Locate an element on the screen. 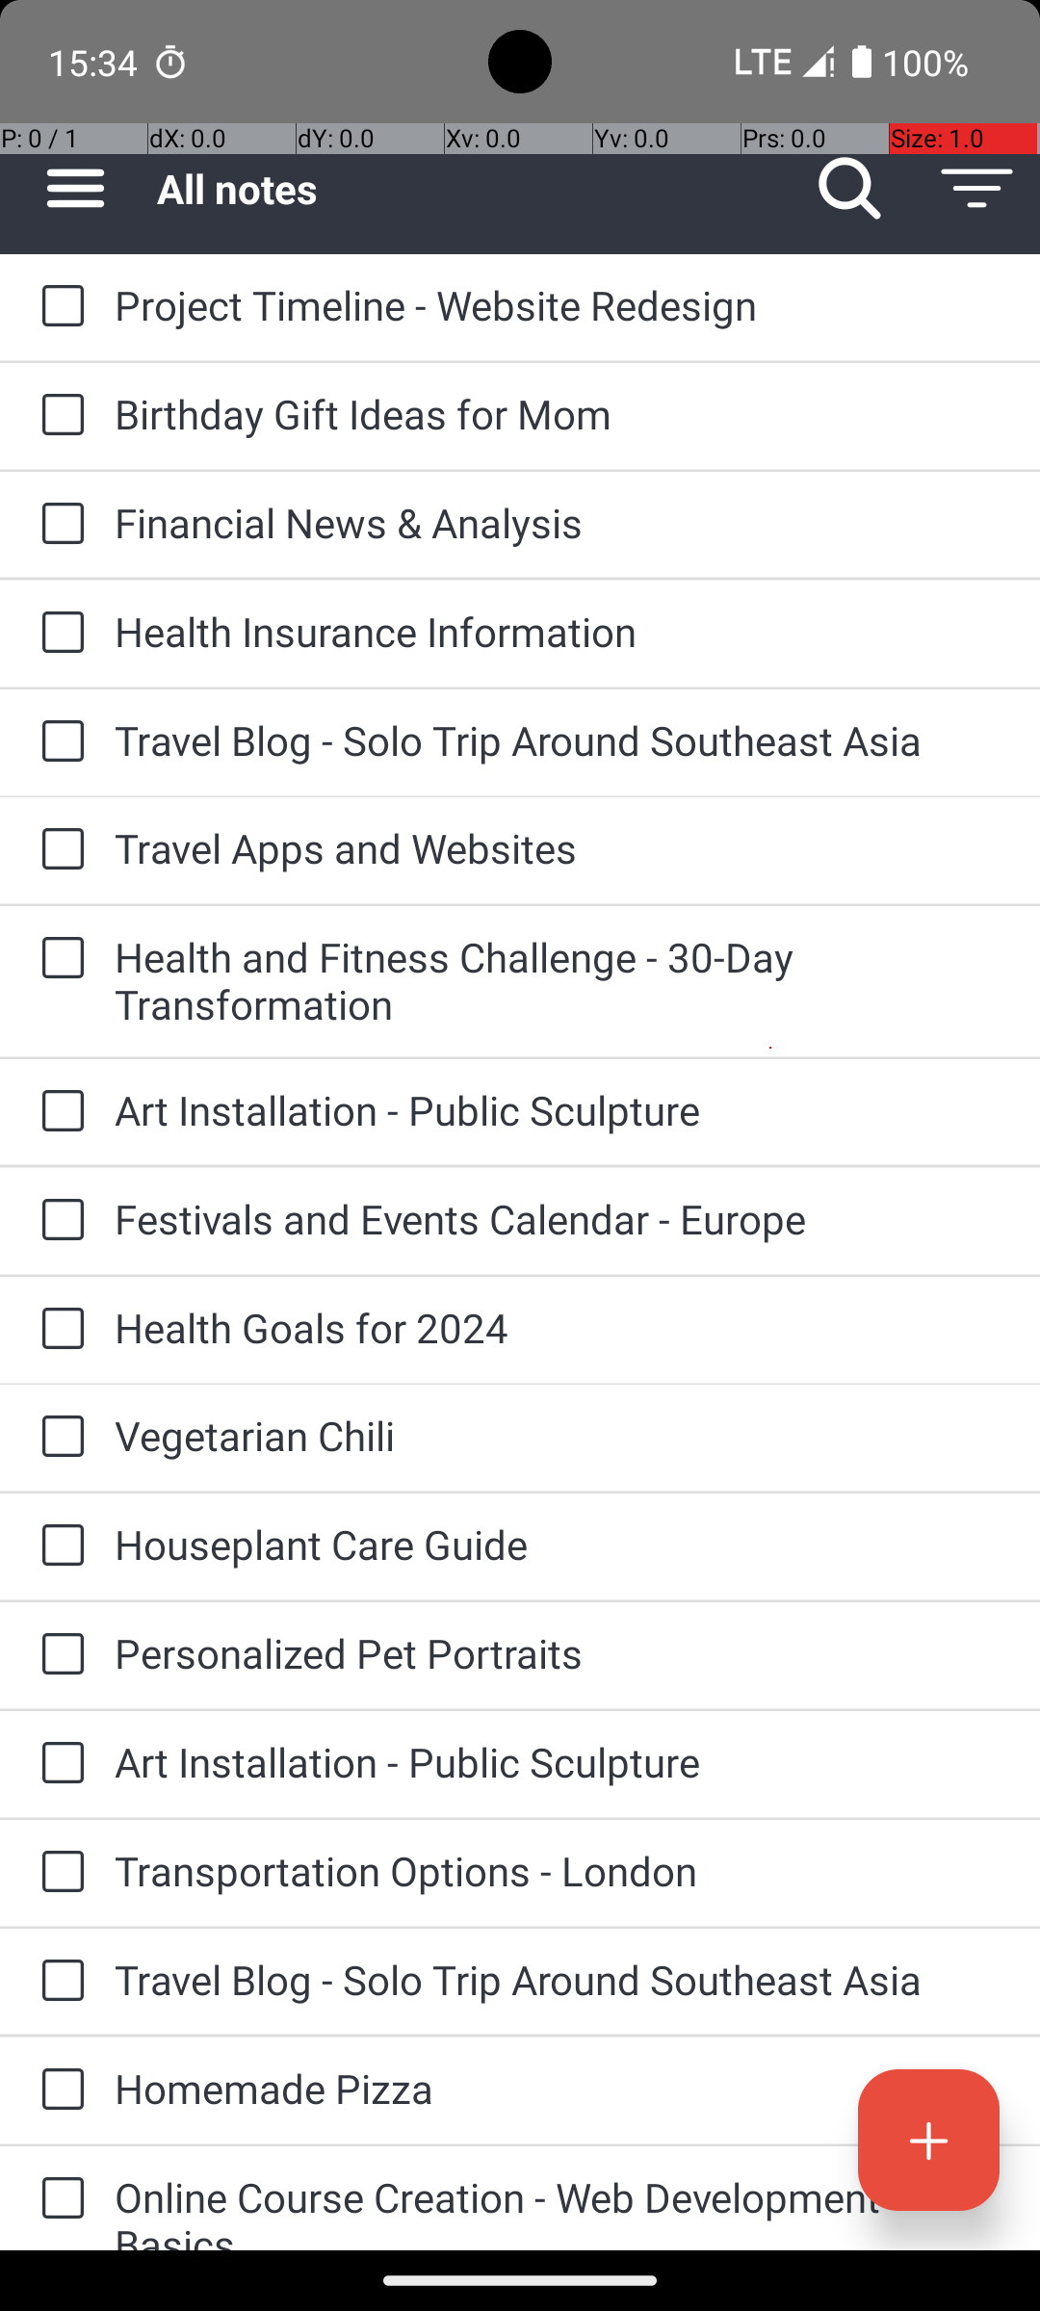  to-do: Health Insurance Information is located at coordinates (58, 634).